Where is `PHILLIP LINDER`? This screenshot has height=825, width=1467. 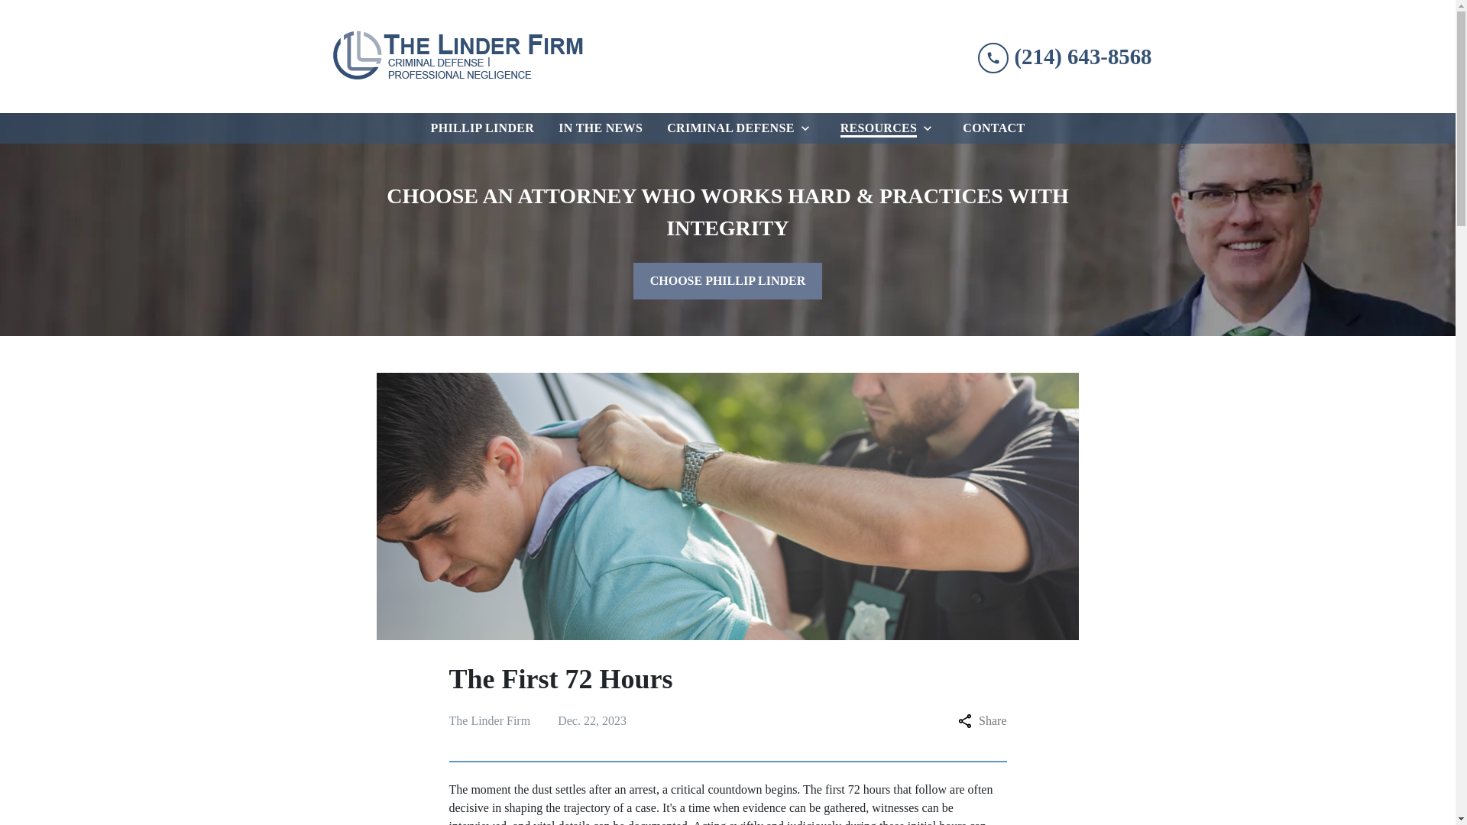 PHILLIP LINDER is located at coordinates (483, 128).